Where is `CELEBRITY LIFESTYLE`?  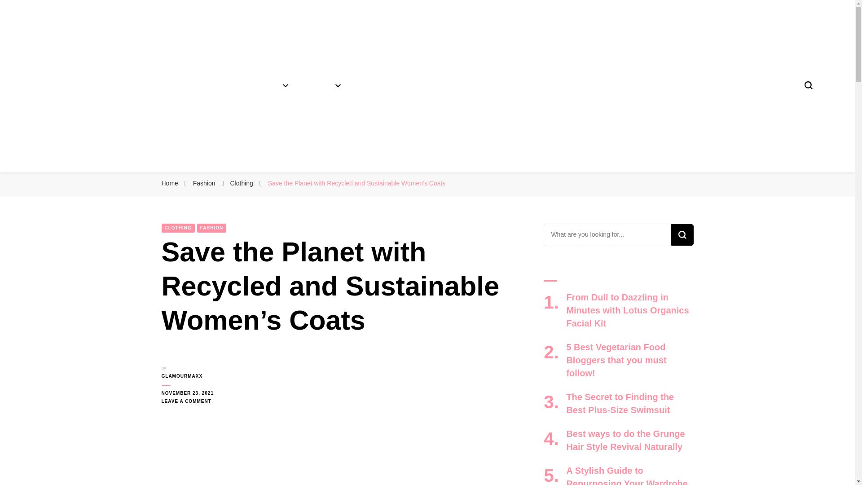
CELEBRITY LIFESTYLE is located at coordinates (446, 85).